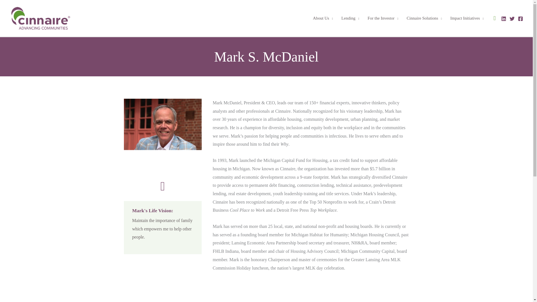  What do you see at coordinates (424, 18) in the screenshot?
I see `Cinnaire Solutions` at bounding box center [424, 18].